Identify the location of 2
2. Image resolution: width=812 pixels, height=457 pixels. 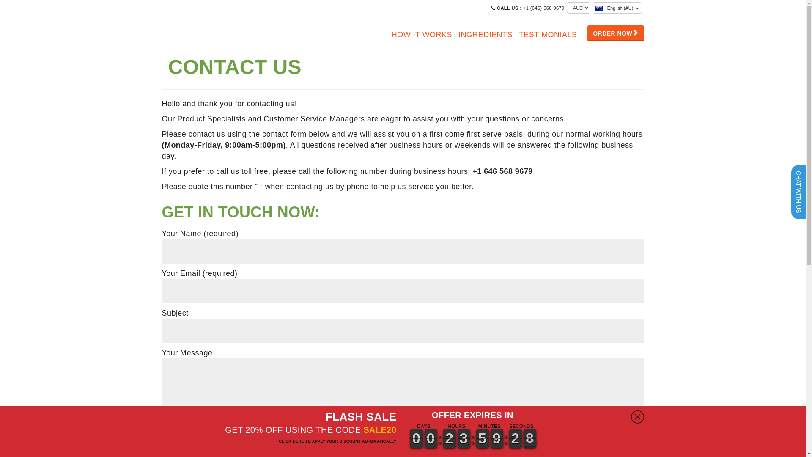
(464, 438).